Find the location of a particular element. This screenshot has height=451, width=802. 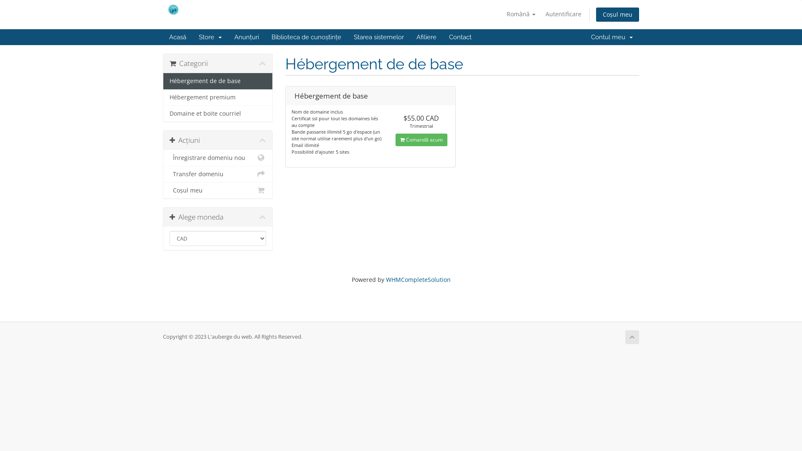

  Transfer domeniu is located at coordinates (218, 174).